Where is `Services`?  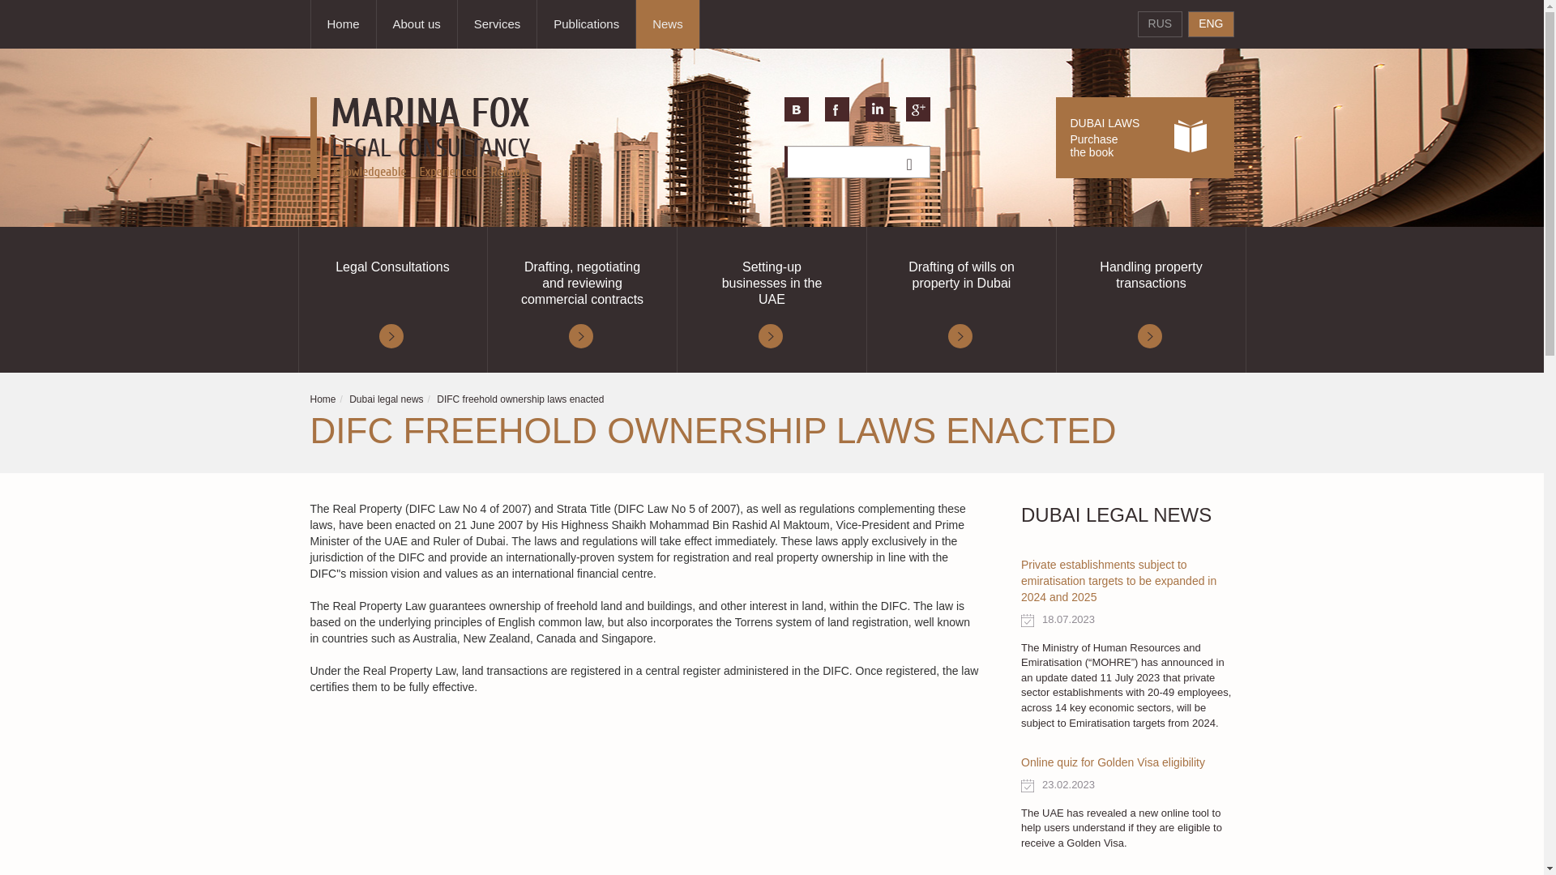
Services is located at coordinates (582, 300).